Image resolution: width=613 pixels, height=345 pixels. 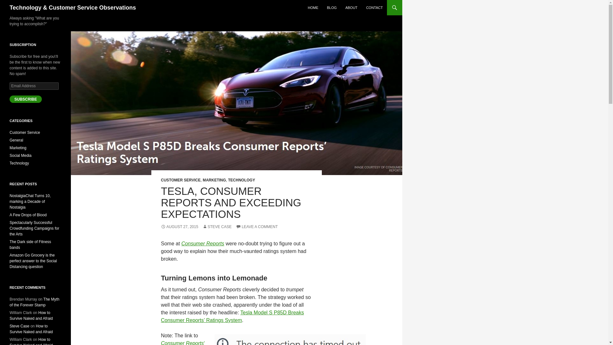 I want to click on AUGUST 27, 2015, so click(x=179, y=227).